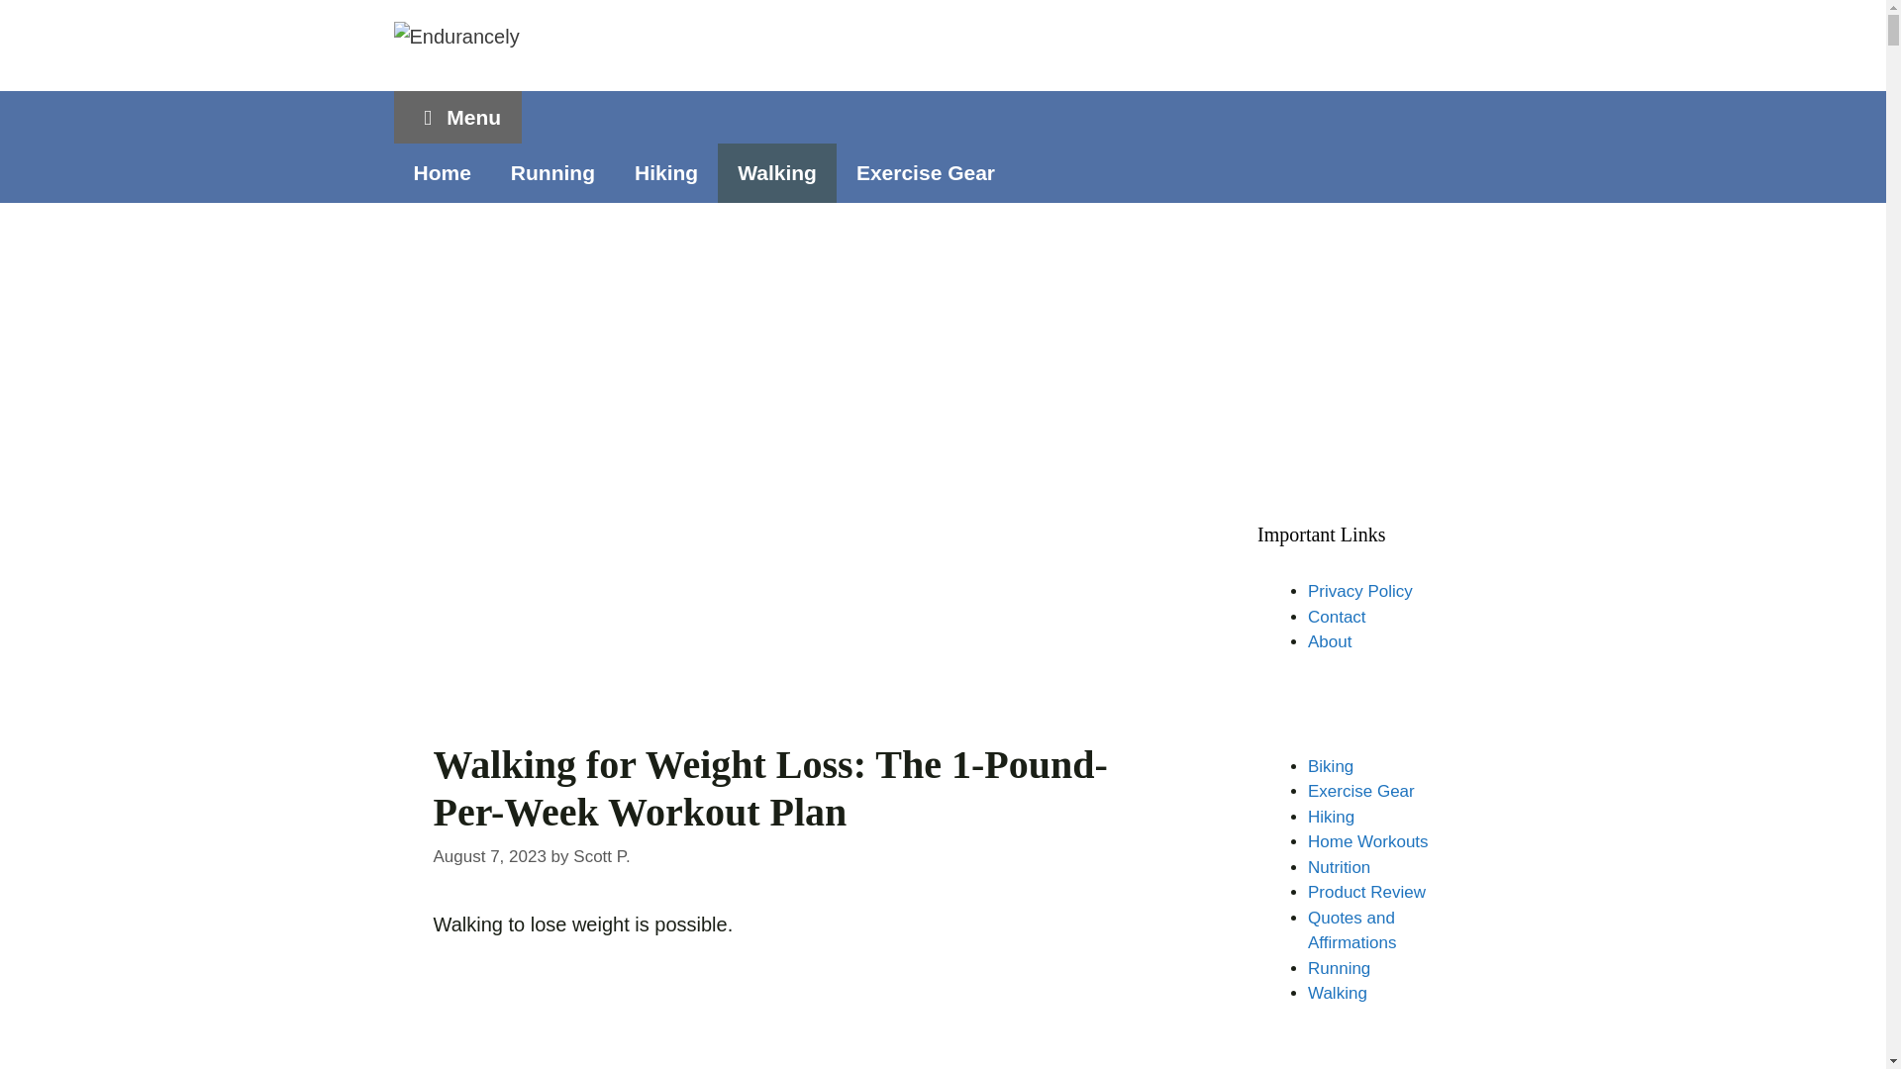 Image resolution: width=1901 pixels, height=1069 pixels. I want to click on Exercise Gear, so click(925, 172).